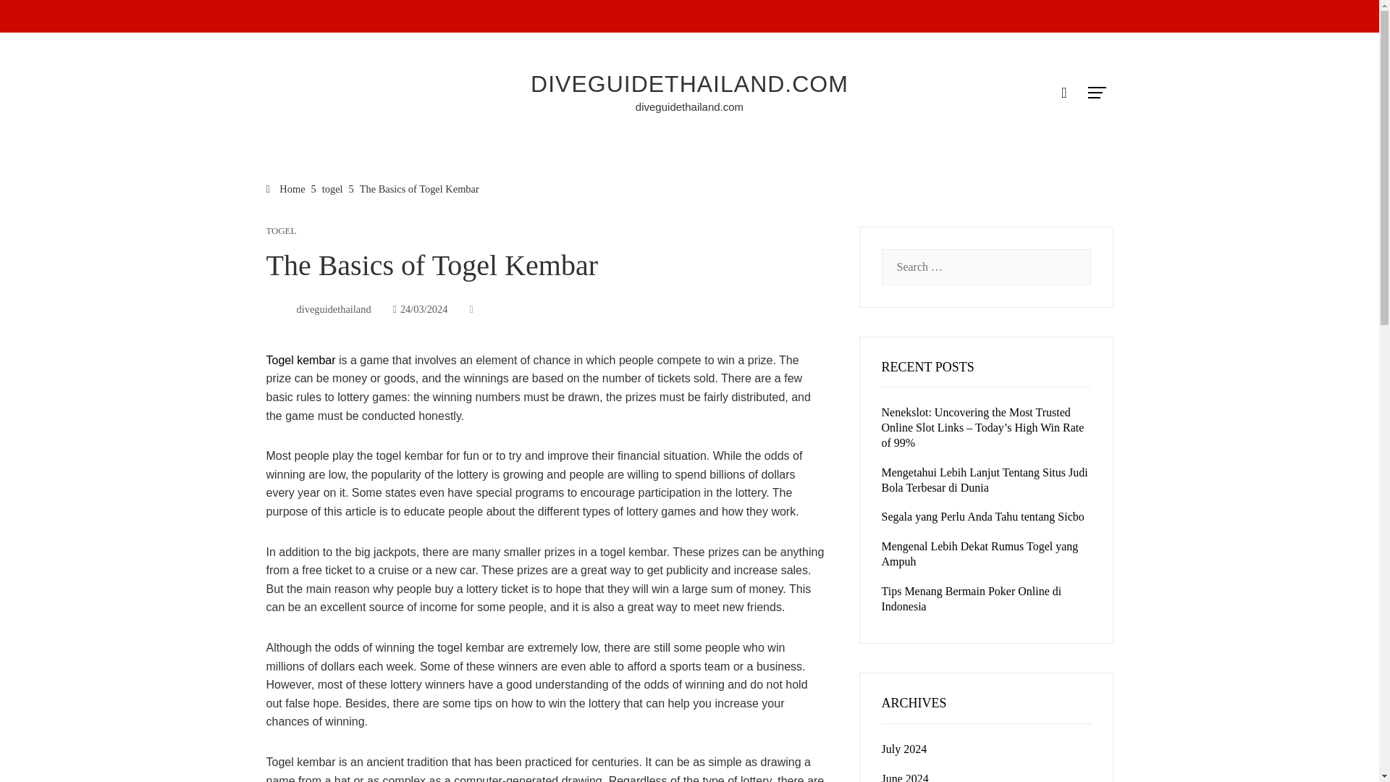  What do you see at coordinates (972, 598) in the screenshot?
I see `Tips Menang Bermain Poker Online di Indonesia` at bounding box center [972, 598].